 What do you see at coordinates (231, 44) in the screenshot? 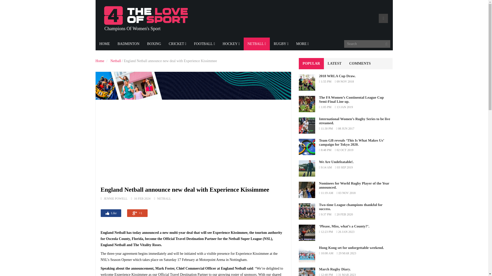
I see `HOCKEY` at bounding box center [231, 44].